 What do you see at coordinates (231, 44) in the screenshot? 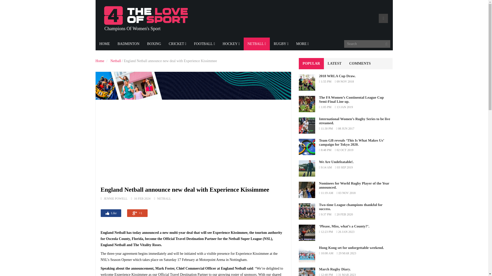
I see `HOCKEY` at bounding box center [231, 44].